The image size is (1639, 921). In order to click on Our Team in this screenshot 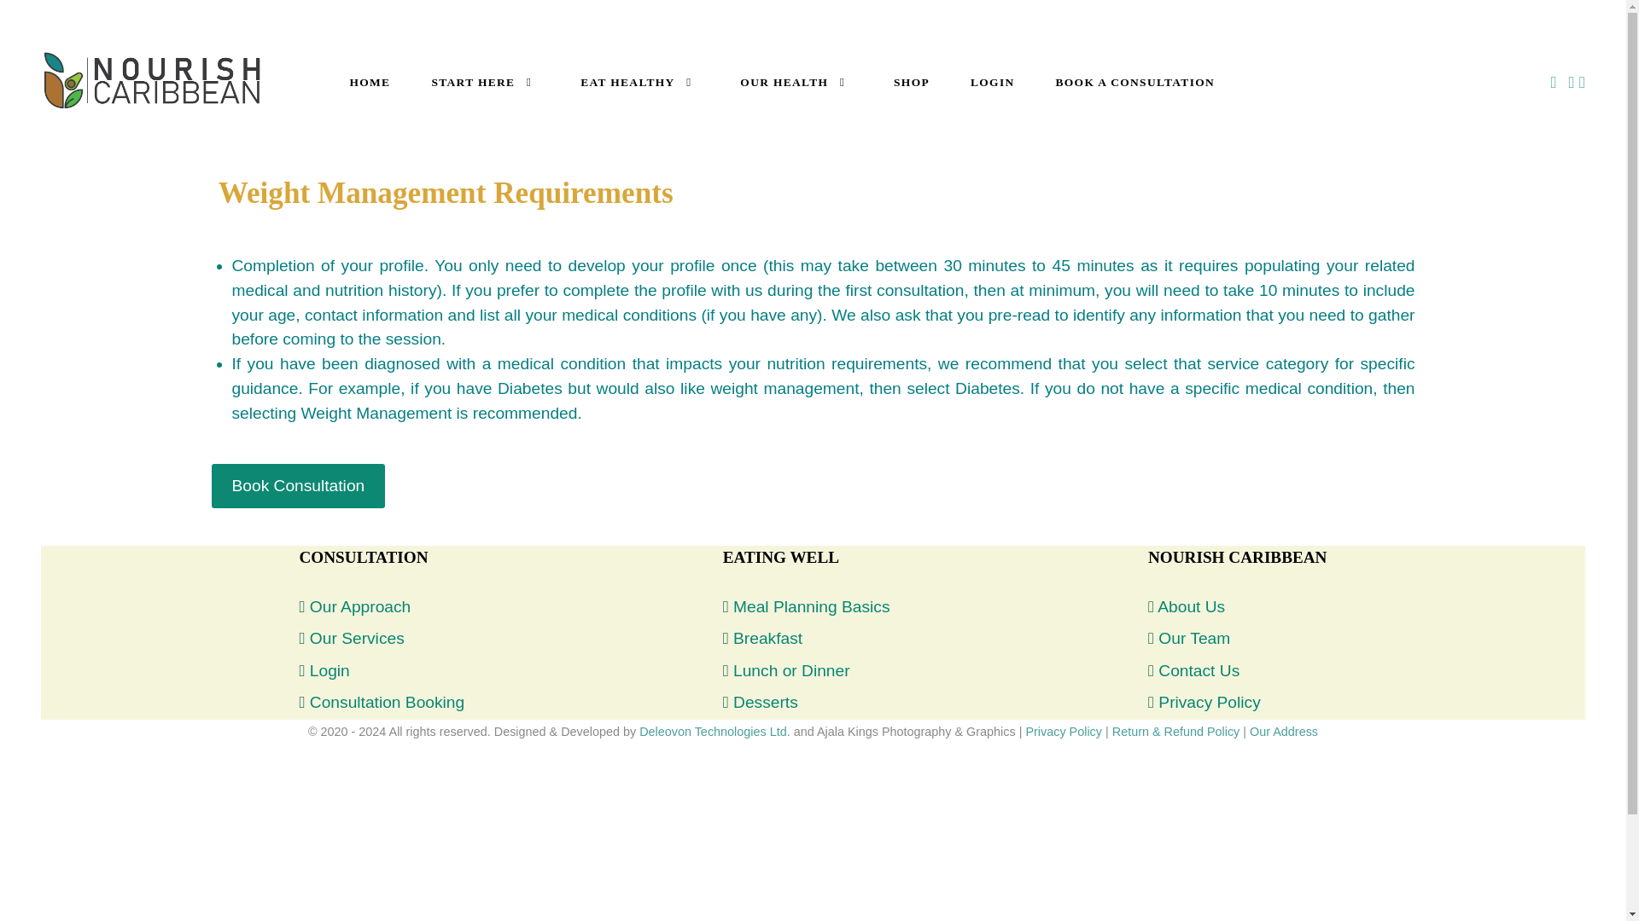, I will do `click(1194, 638)`.